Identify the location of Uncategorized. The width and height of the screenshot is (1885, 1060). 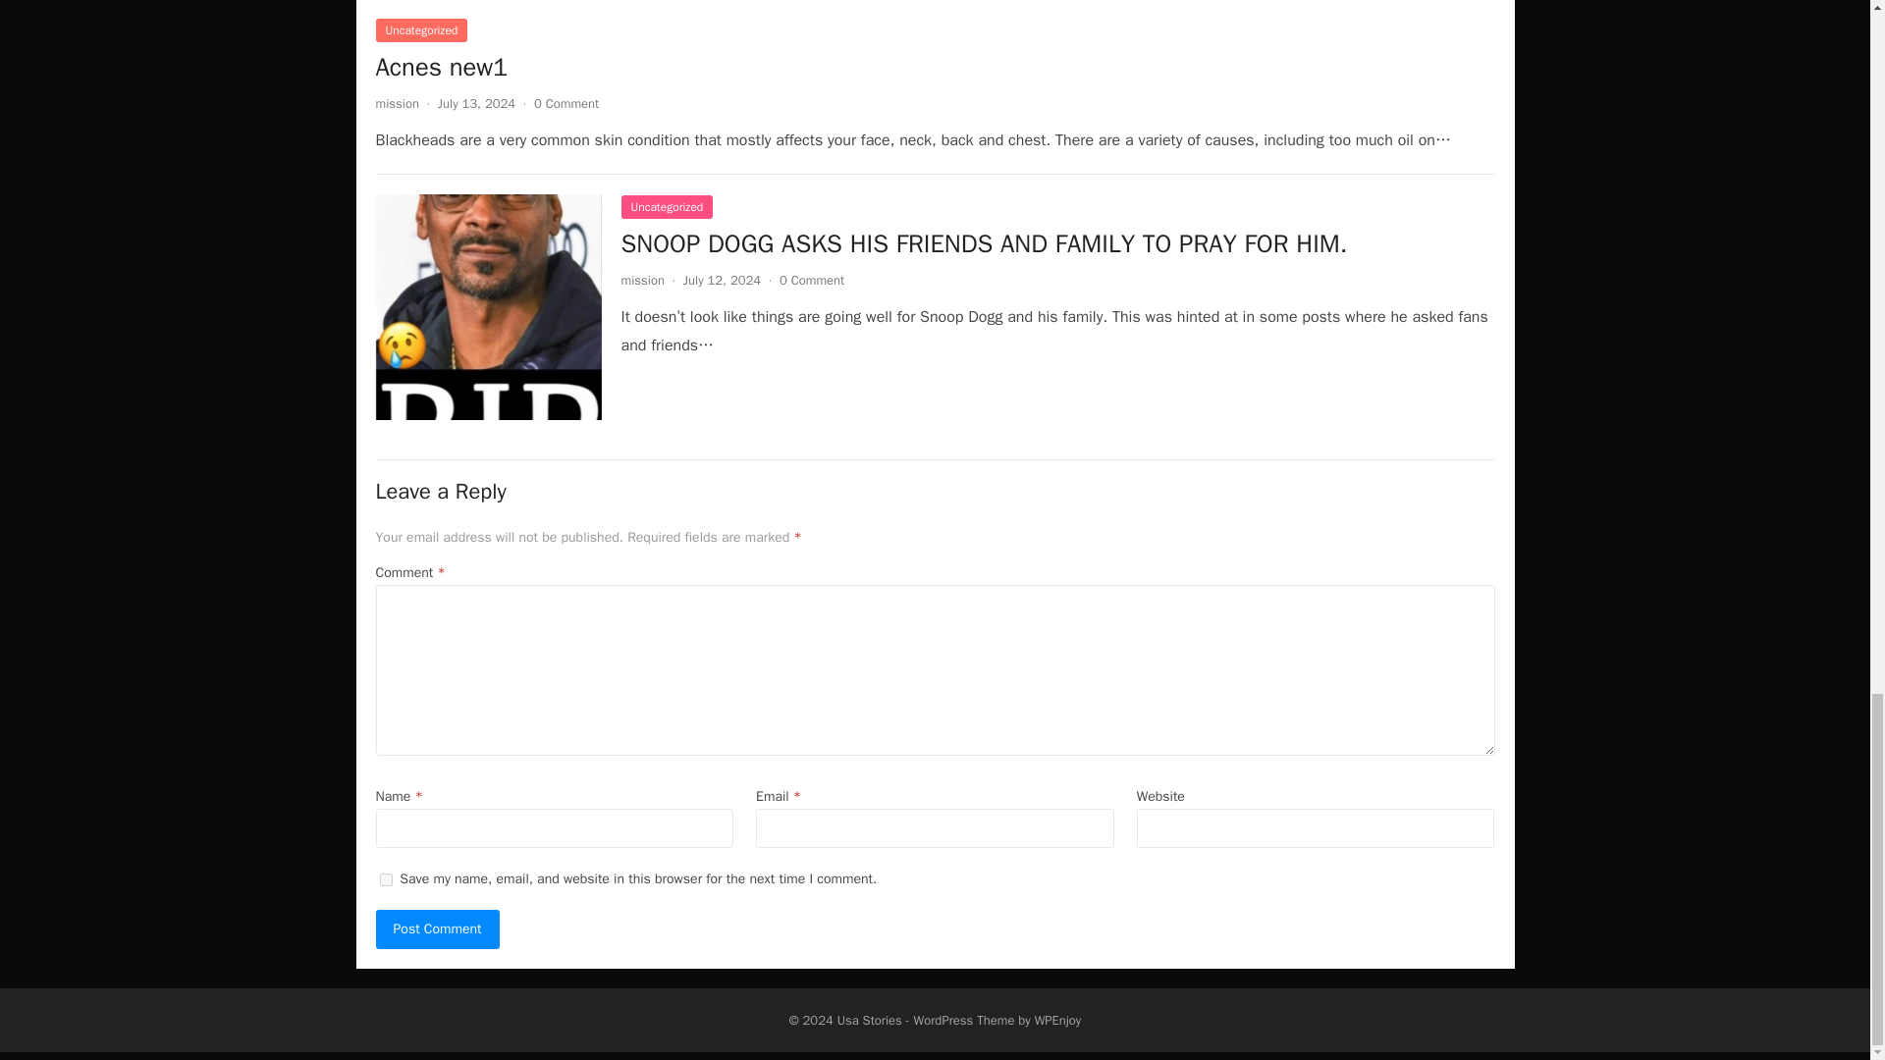
(421, 30).